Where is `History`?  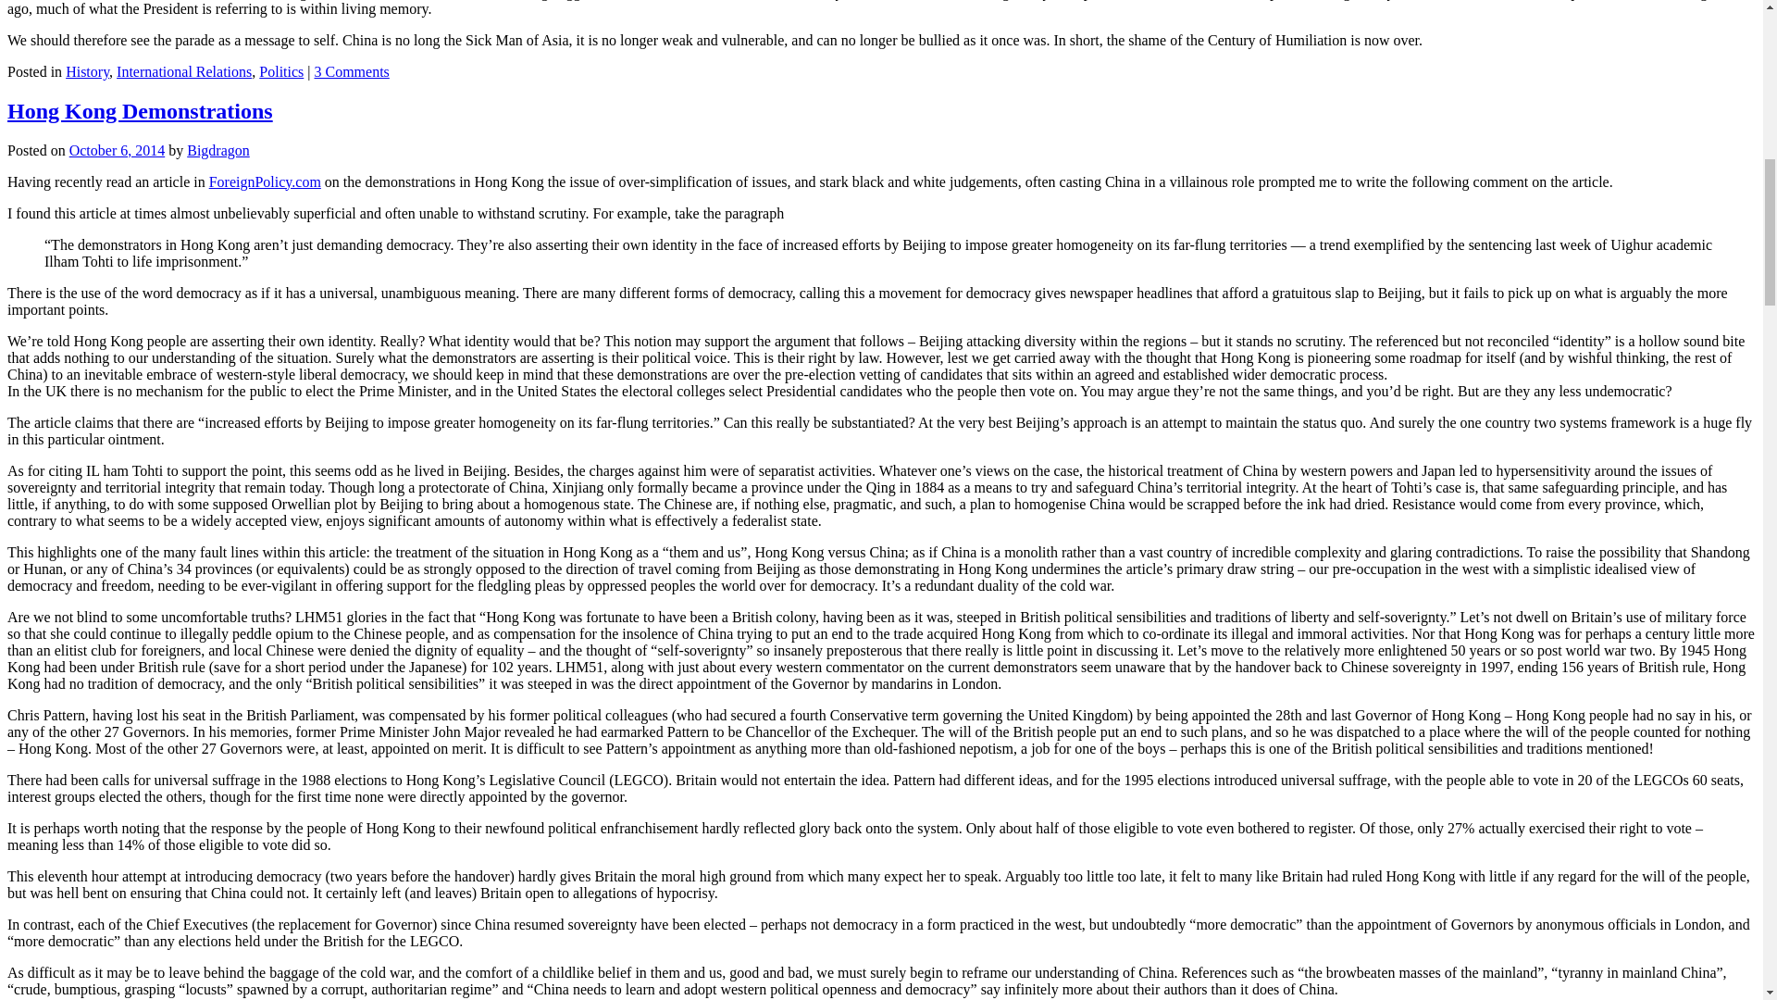
History is located at coordinates (87, 72).